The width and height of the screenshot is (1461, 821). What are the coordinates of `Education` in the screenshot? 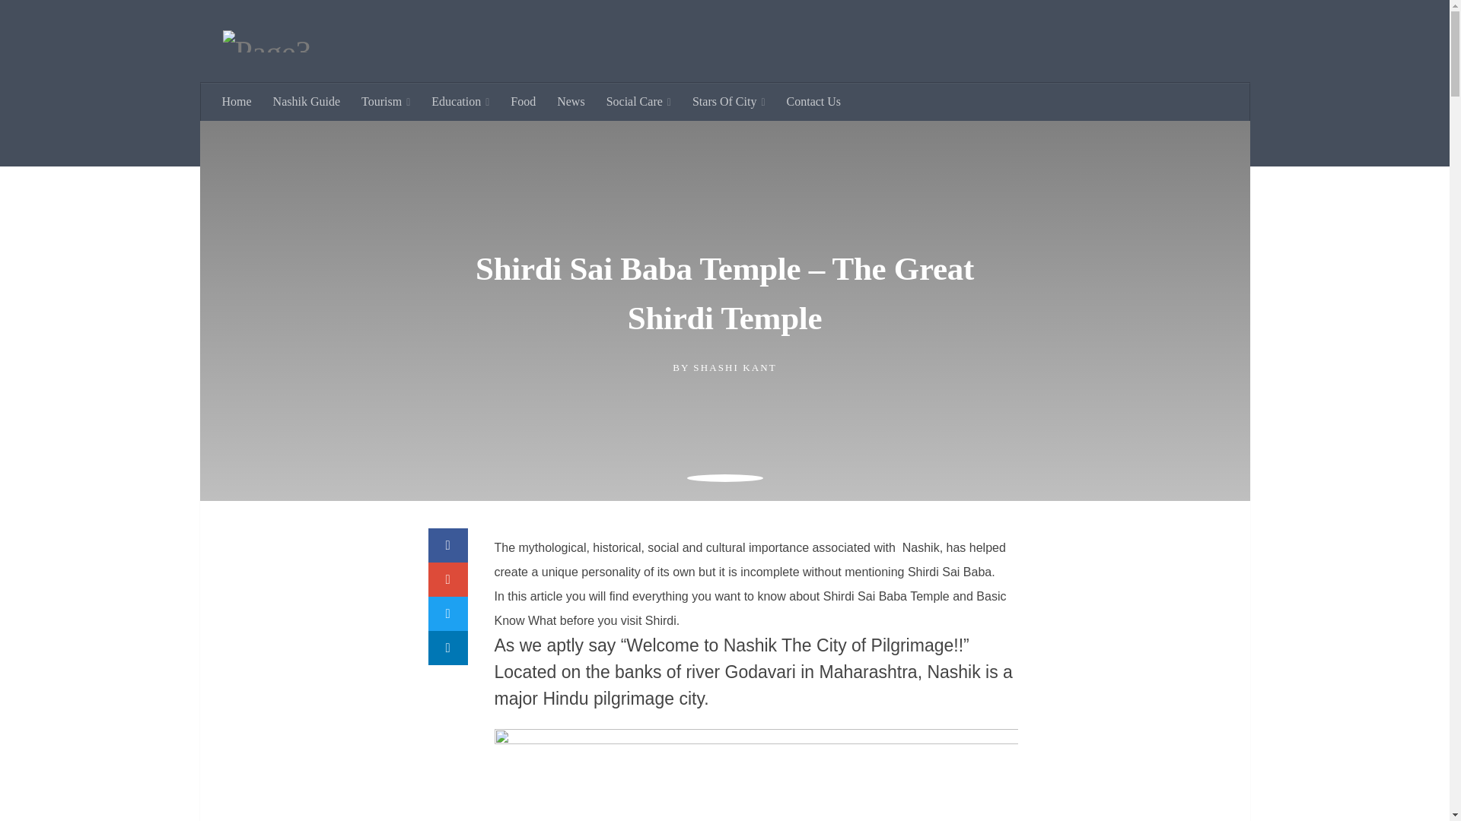 It's located at (460, 102).